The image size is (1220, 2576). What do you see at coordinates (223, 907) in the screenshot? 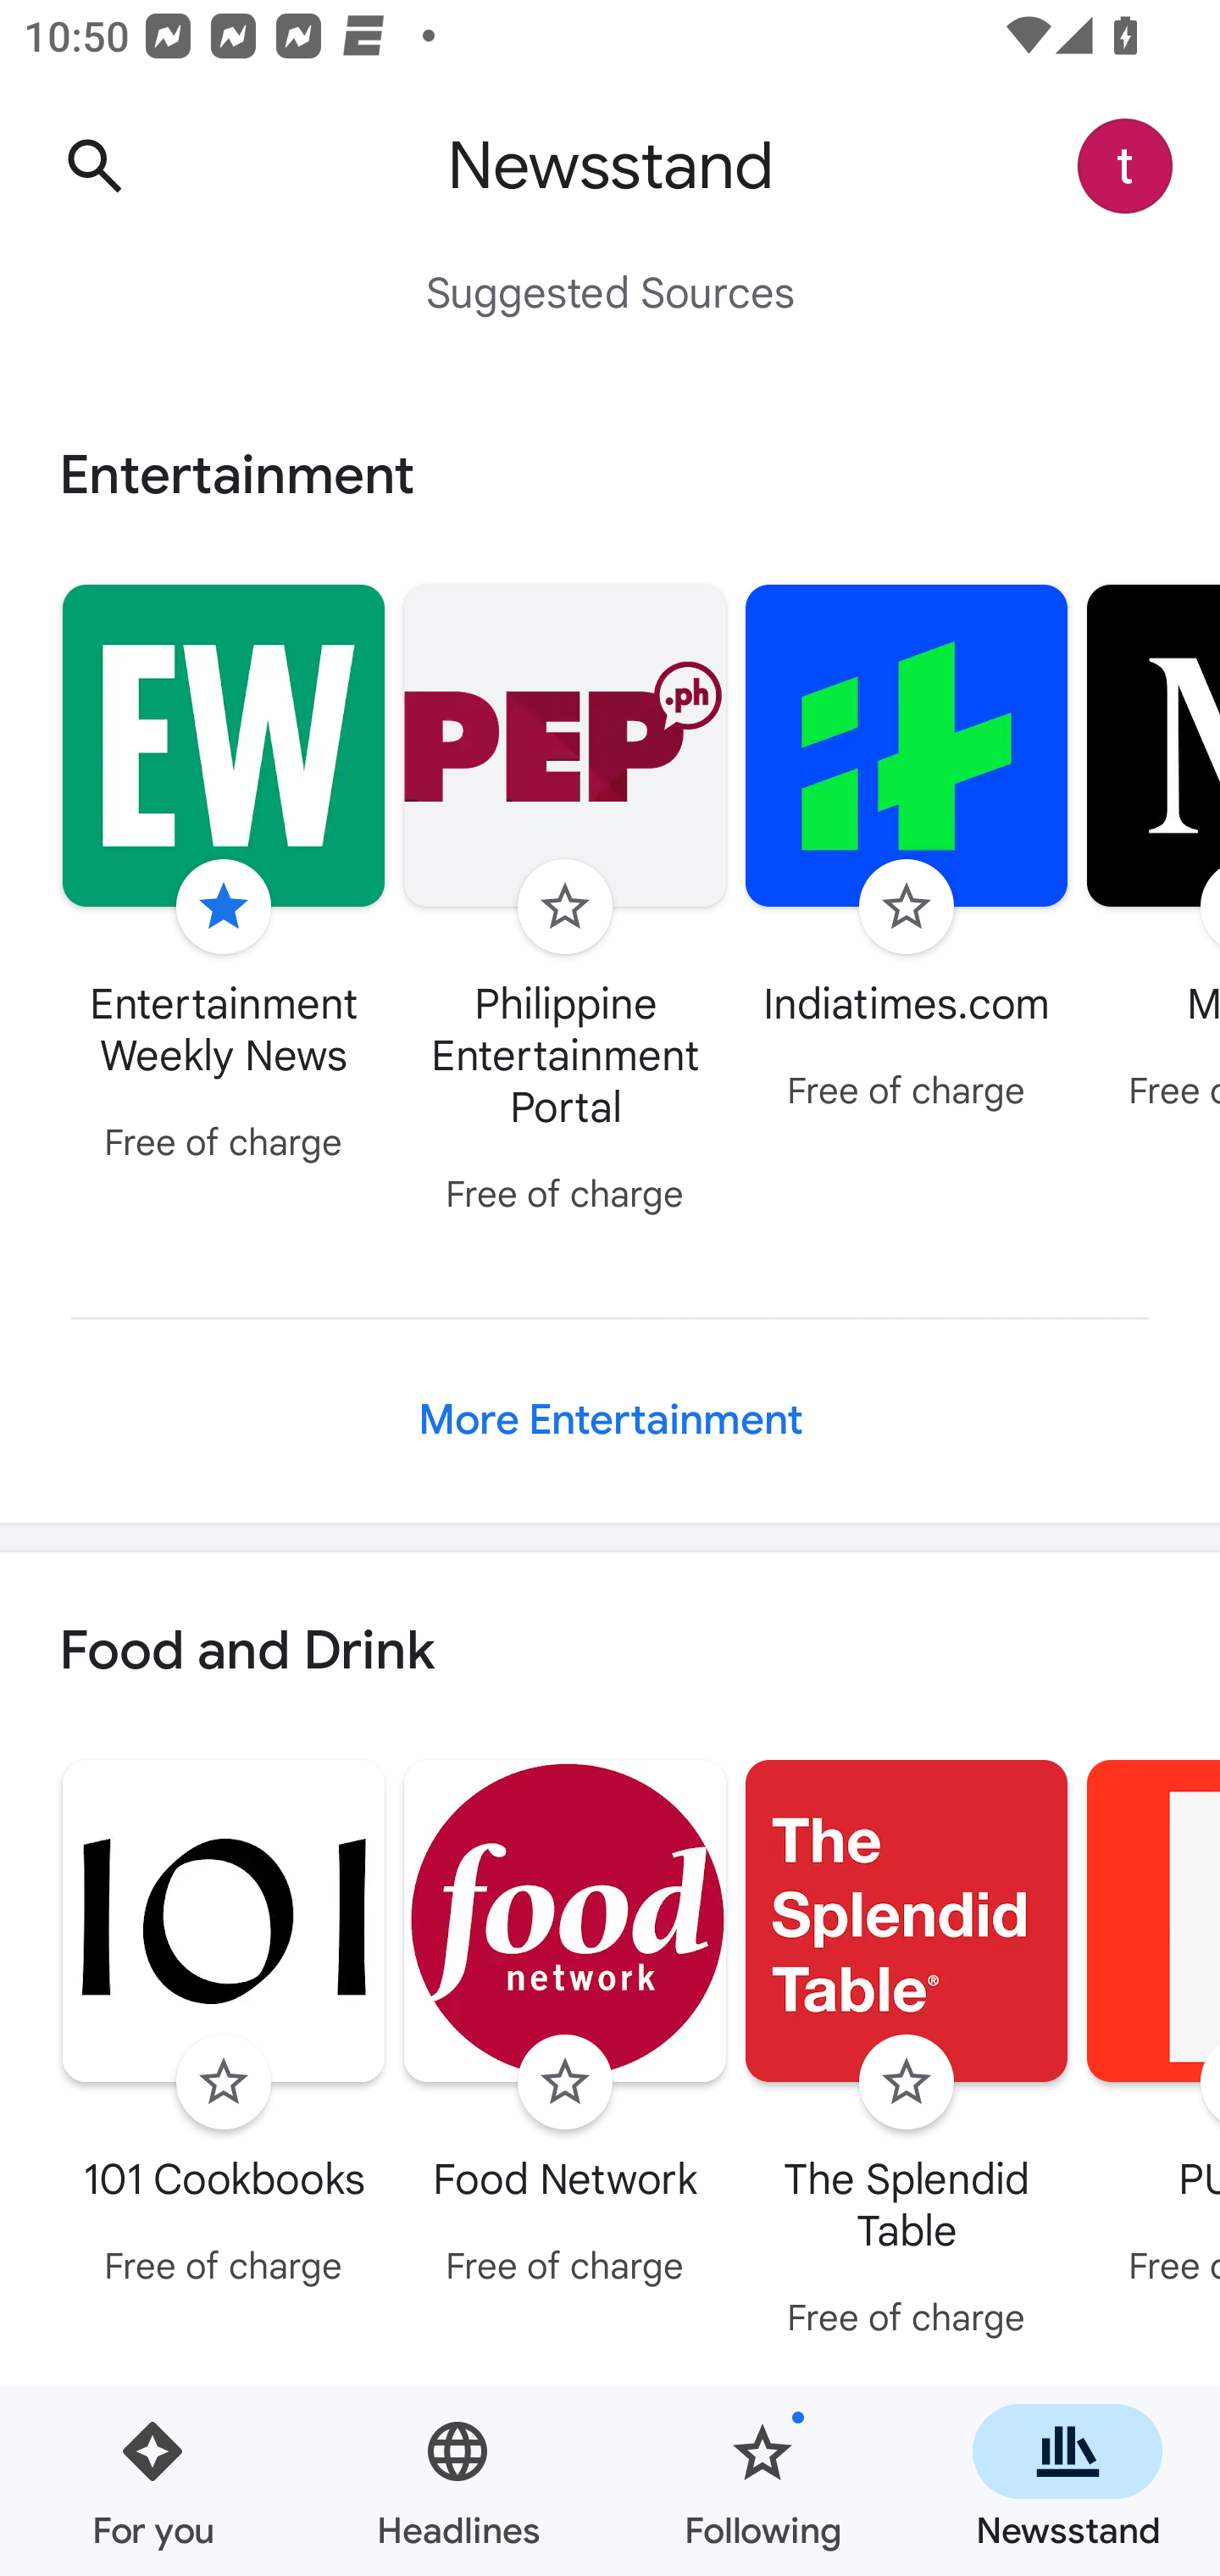
I see `Unfollow` at bounding box center [223, 907].